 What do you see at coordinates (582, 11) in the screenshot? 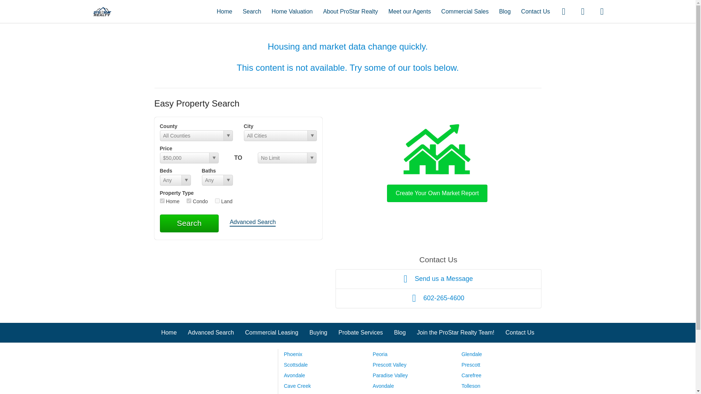
I see `Contact by Phone` at bounding box center [582, 11].